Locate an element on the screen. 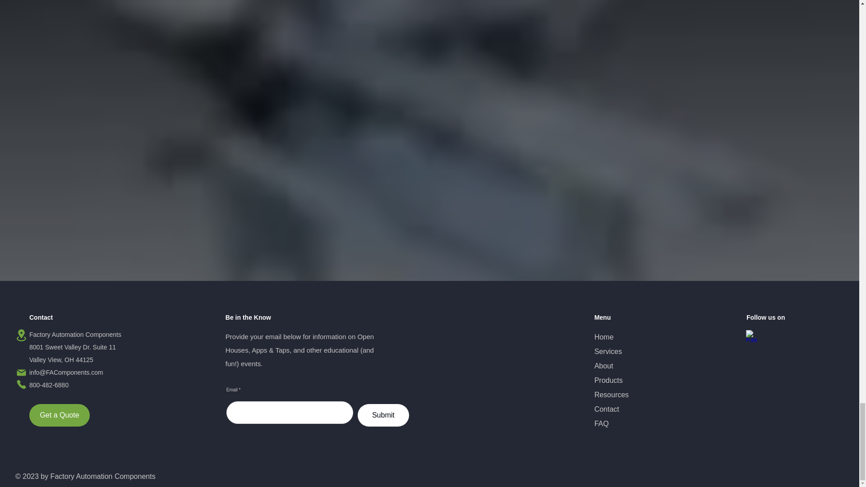 This screenshot has width=866, height=487. Resources is located at coordinates (611, 395).